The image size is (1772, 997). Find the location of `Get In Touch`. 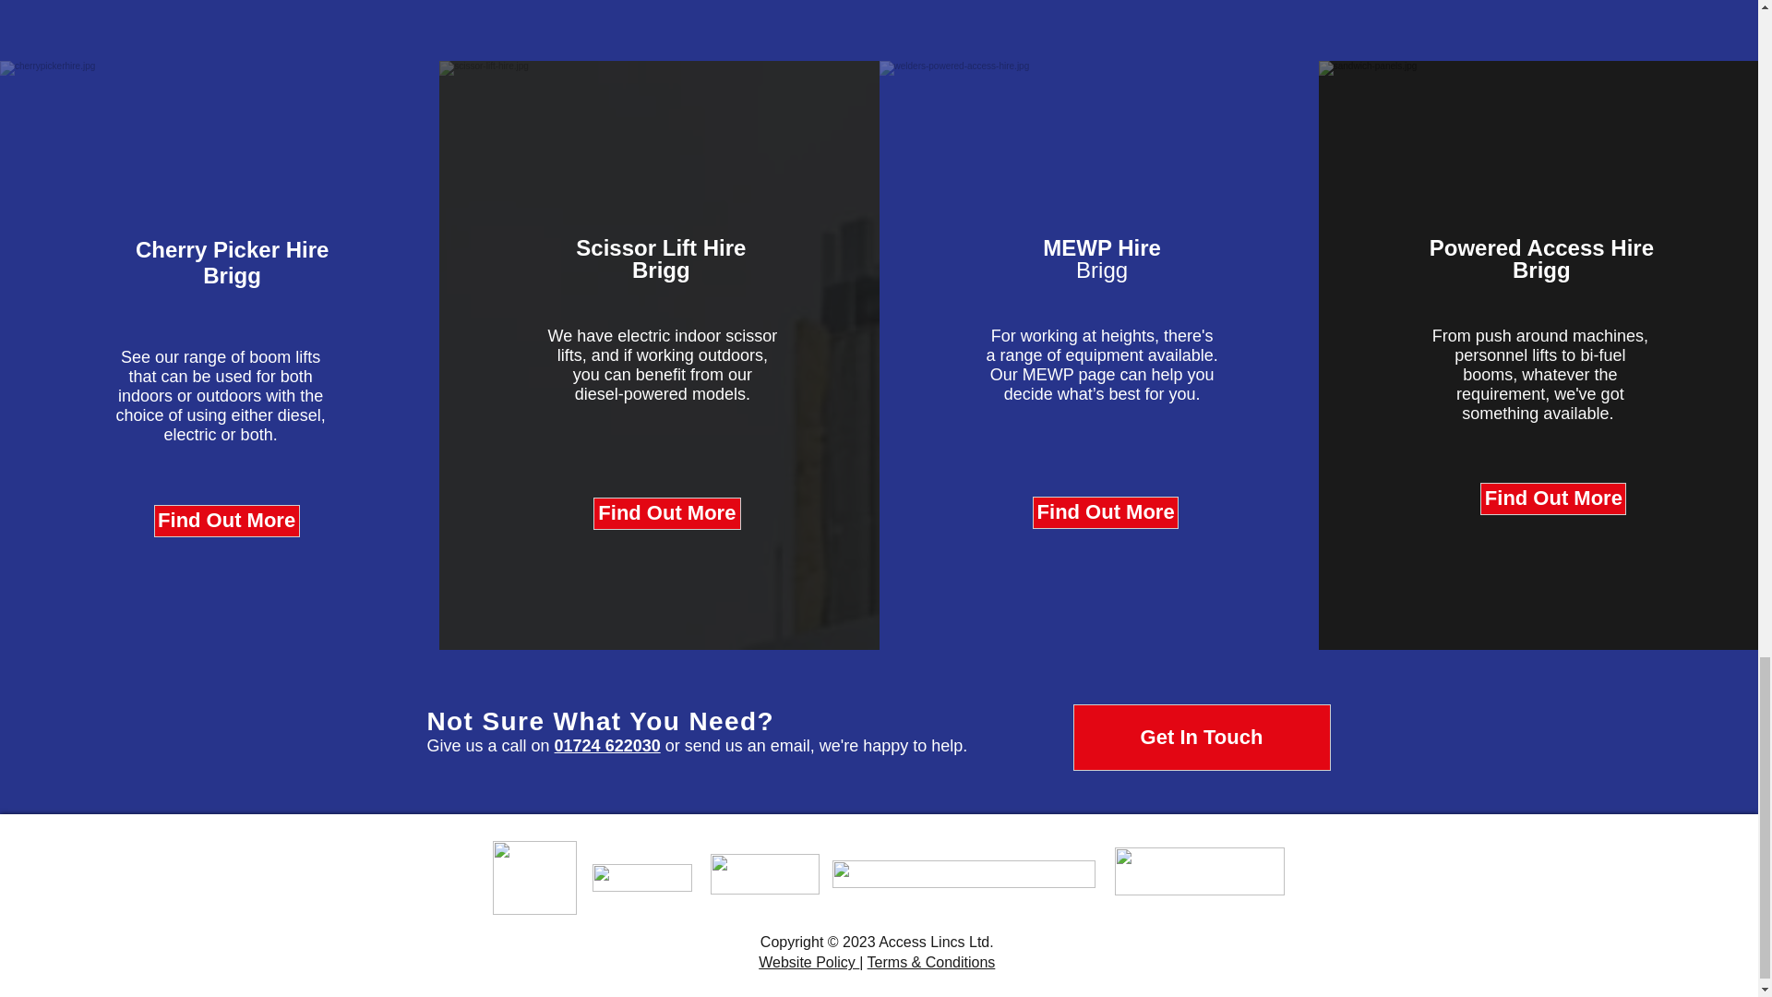

Get In Touch is located at coordinates (1201, 737).